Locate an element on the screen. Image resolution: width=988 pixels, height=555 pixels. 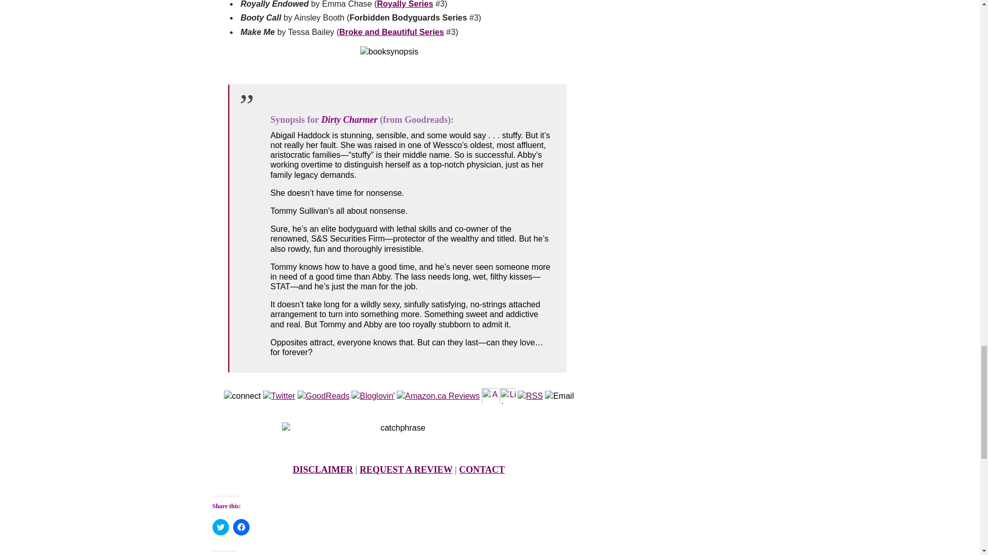
Broke and Beautiful Series is located at coordinates (391, 32).